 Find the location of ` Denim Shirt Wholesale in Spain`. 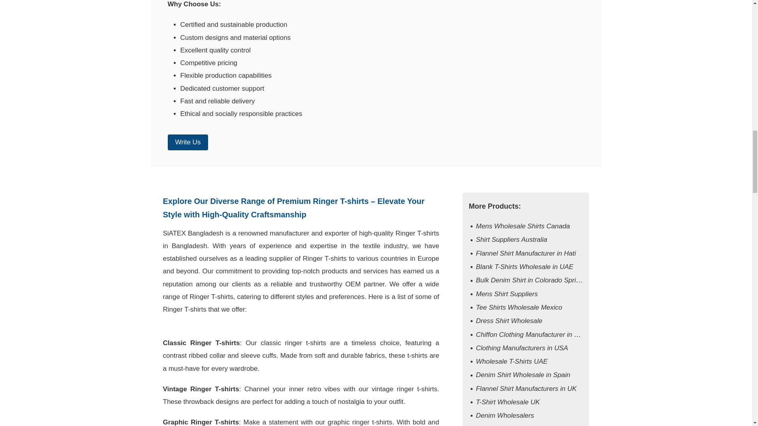

 Denim Shirt Wholesale in Spain is located at coordinates (523, 375).